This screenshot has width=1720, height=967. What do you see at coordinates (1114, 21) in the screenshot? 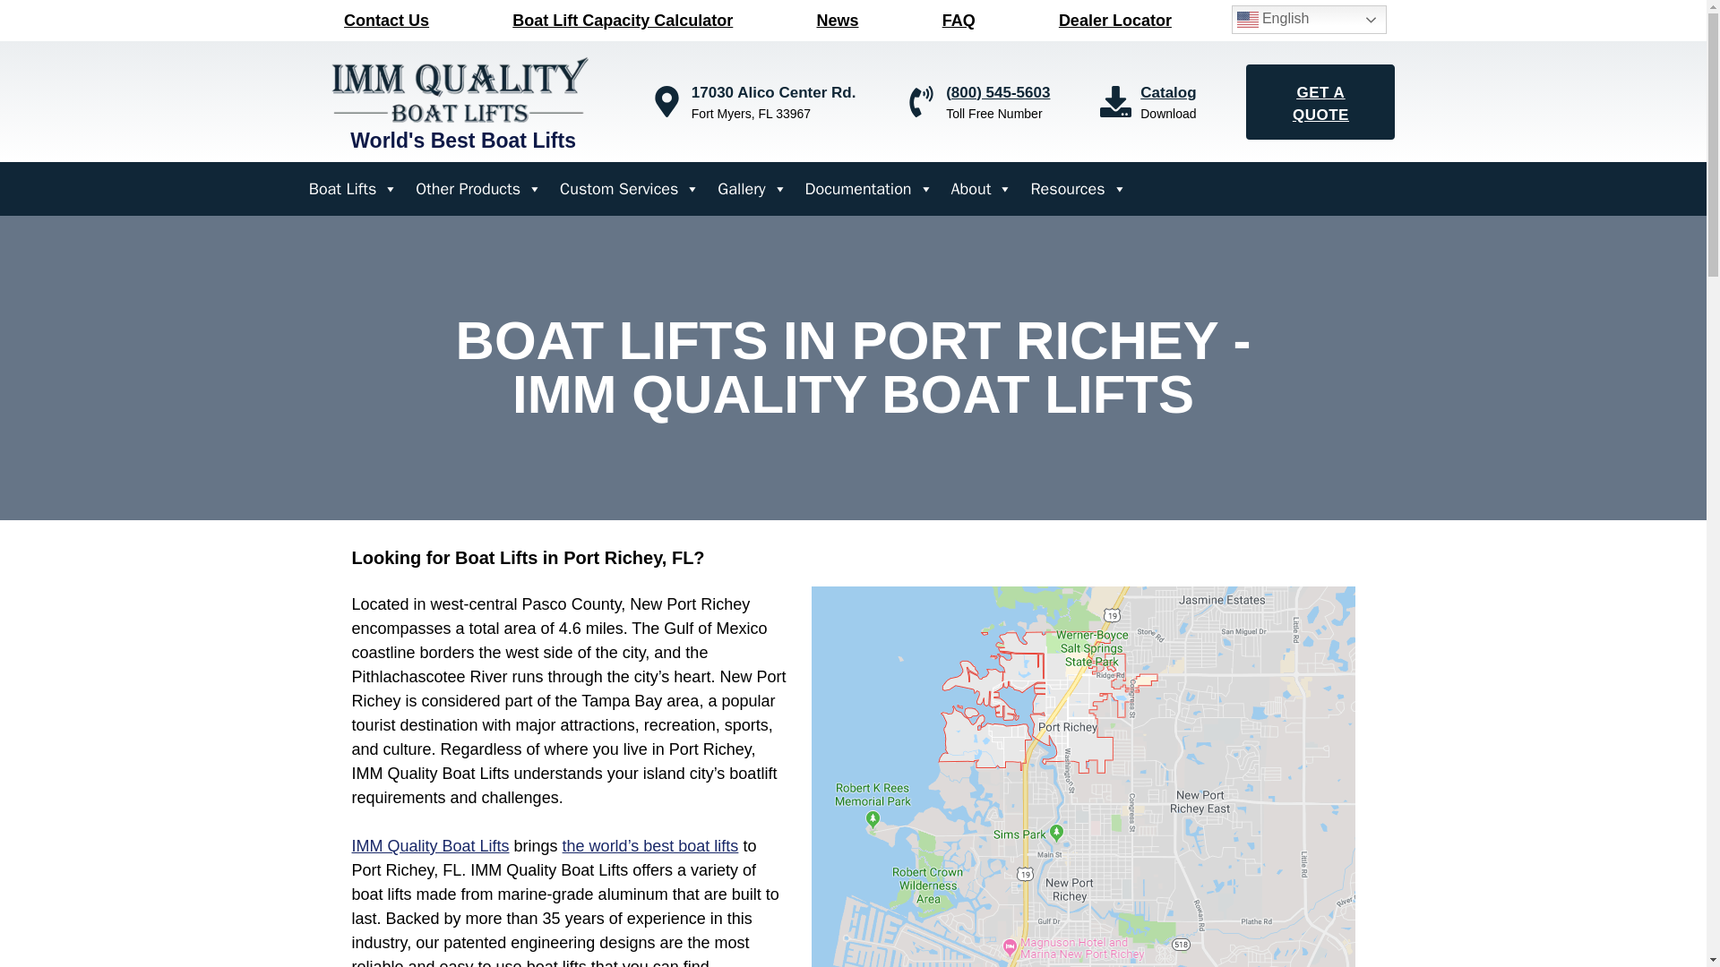
I see `Dealer Locator` at bounding box center [1114, 21].